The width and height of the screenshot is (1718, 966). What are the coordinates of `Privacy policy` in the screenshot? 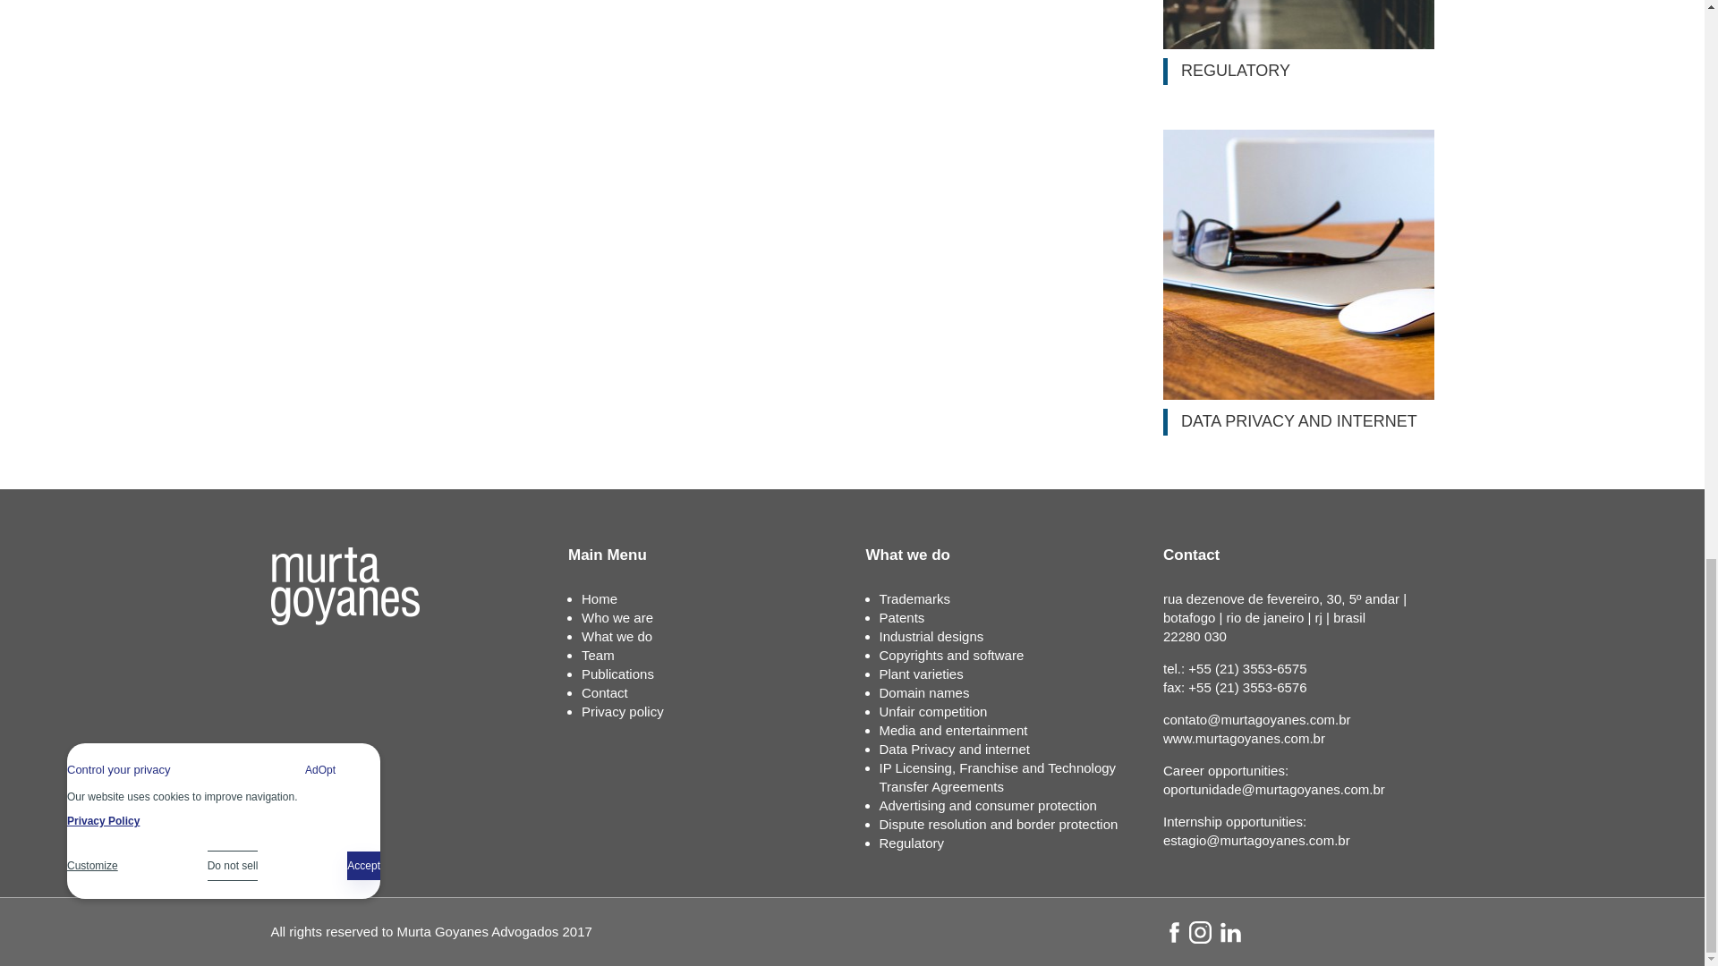 It's located at (623, 711).